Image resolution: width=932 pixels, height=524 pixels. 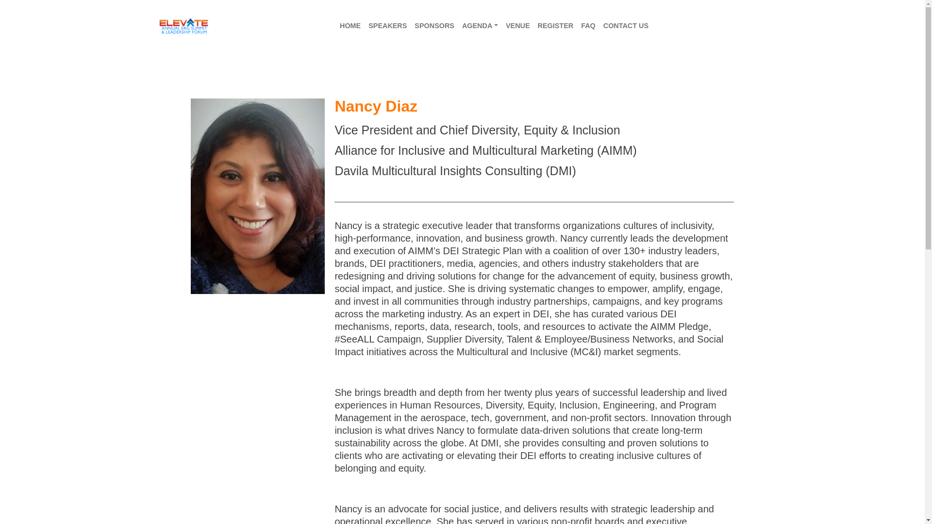 I want to click on FAQ, so click(x=588, y=26).